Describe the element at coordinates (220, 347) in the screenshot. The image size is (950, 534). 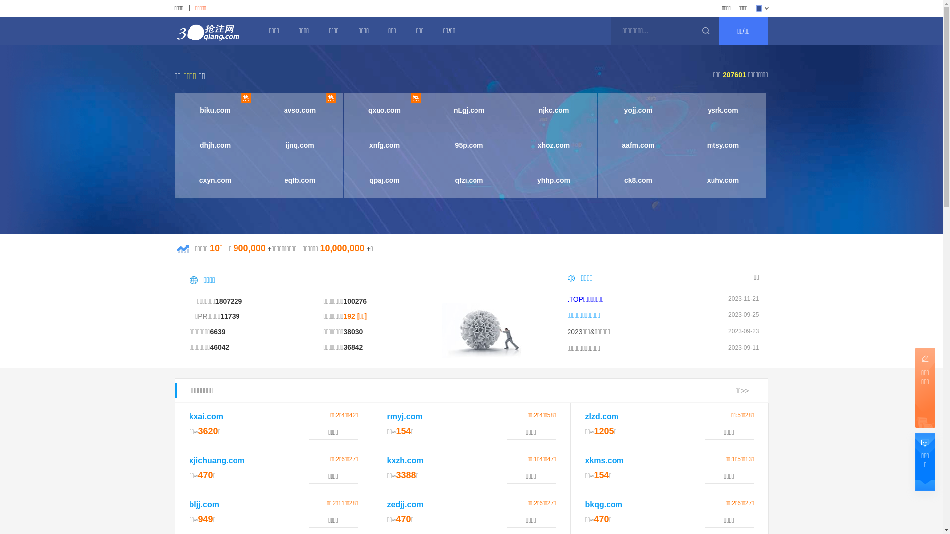
I see `46042` at that location.